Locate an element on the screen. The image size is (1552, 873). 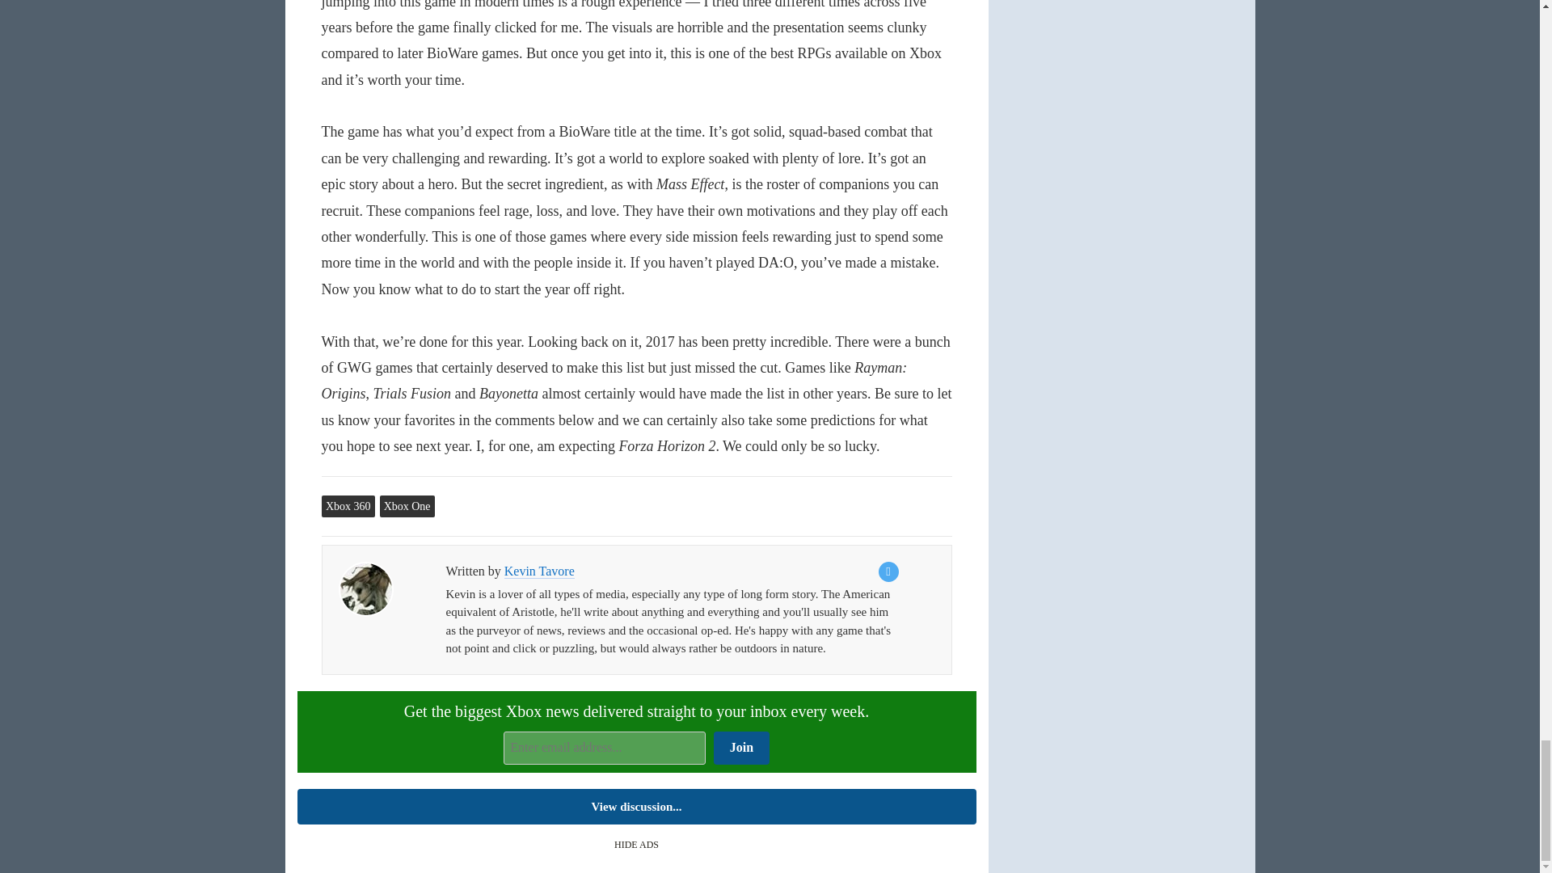
Kevin Tavore is located at coordinates (365, 588).